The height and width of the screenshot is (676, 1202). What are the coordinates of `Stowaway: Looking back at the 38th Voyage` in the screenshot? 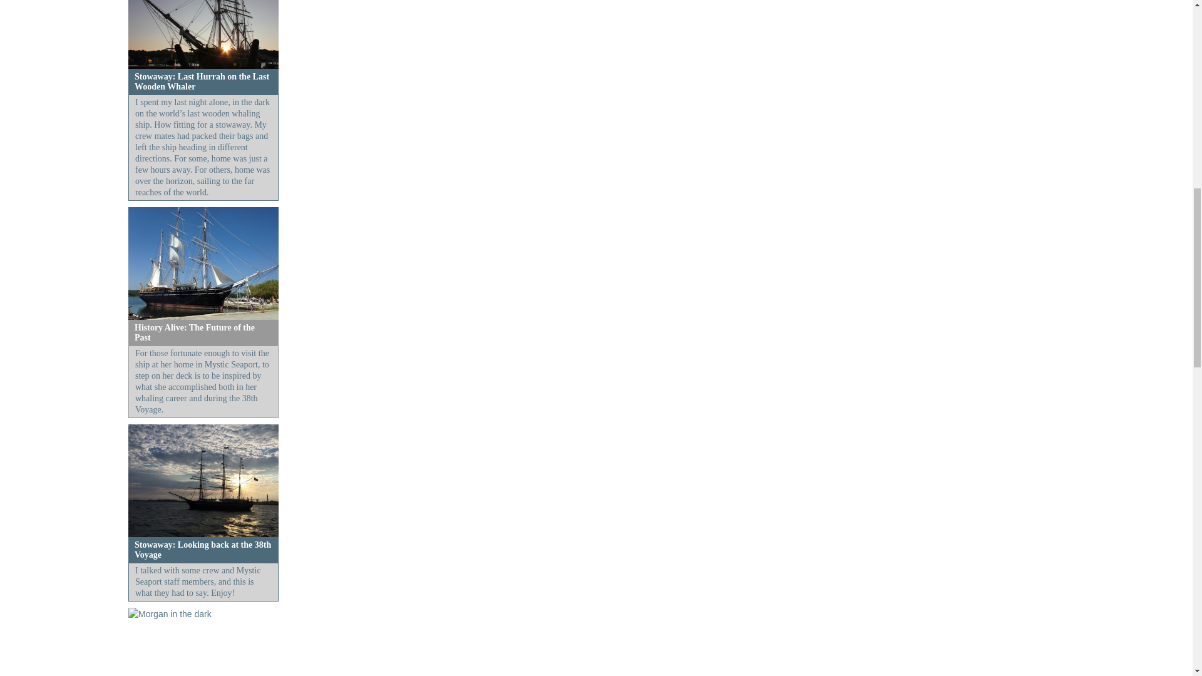 It's located at (203, 550).